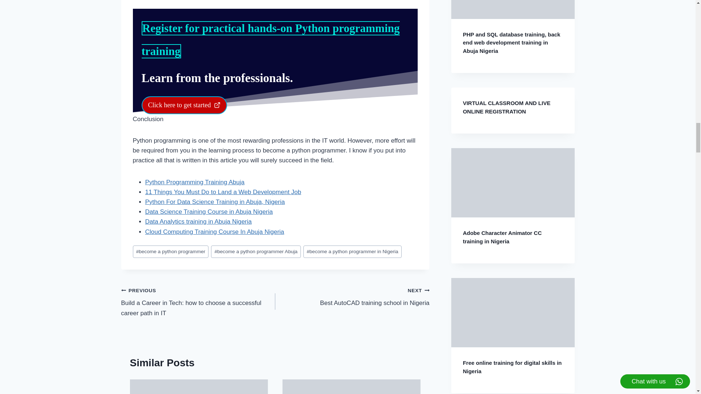 This screenshot has height=394, width=701. What do you see at coordinates (353, 252) in the screenshot?
I see `become a python programmer in Nigeria` at bounding box center [353, 252].